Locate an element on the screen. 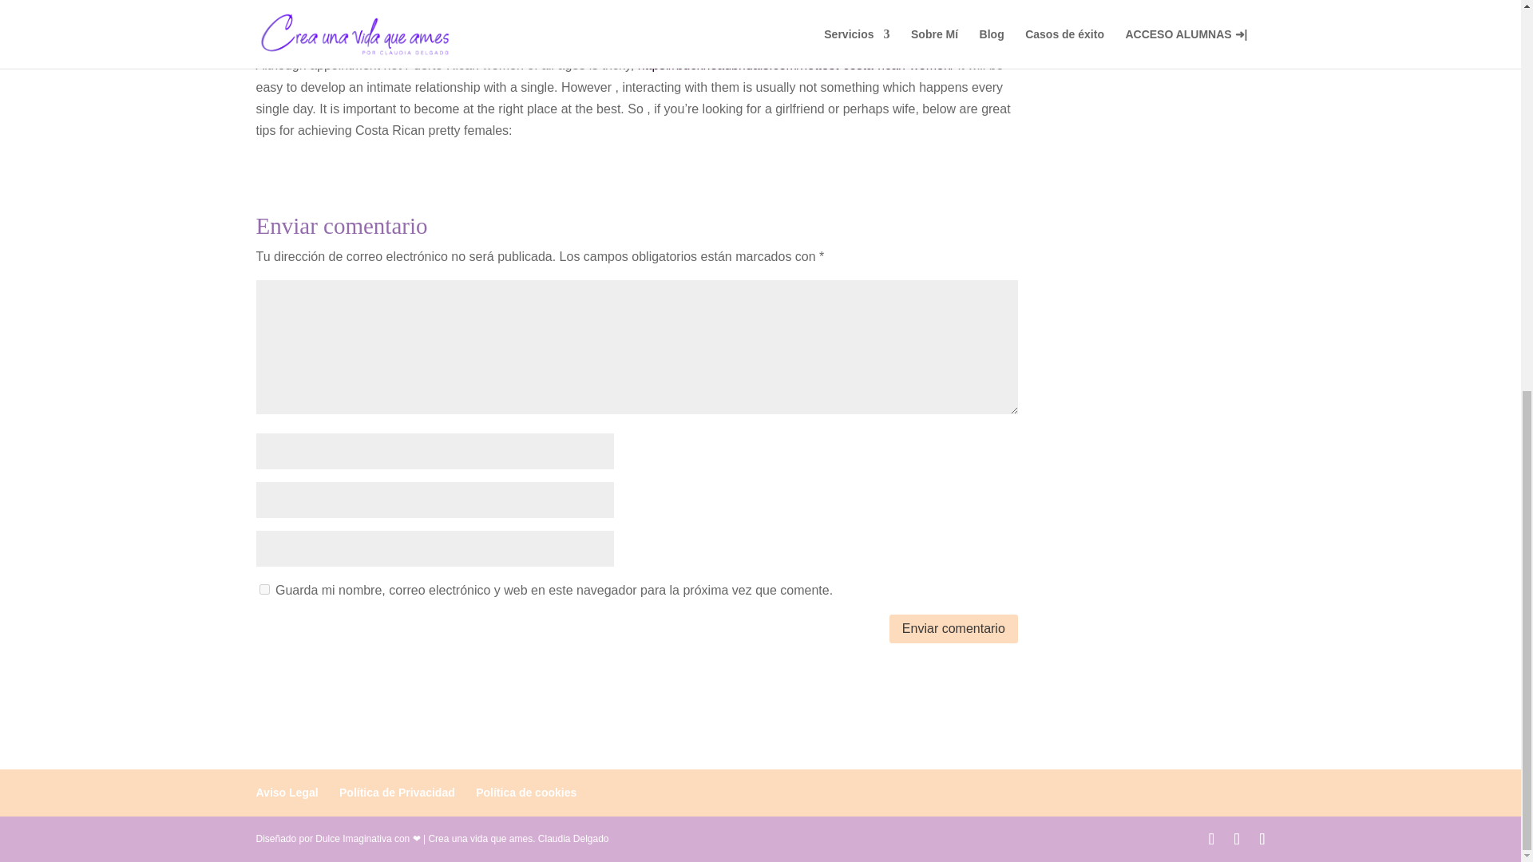  yes is located at coordinates (263, 589).